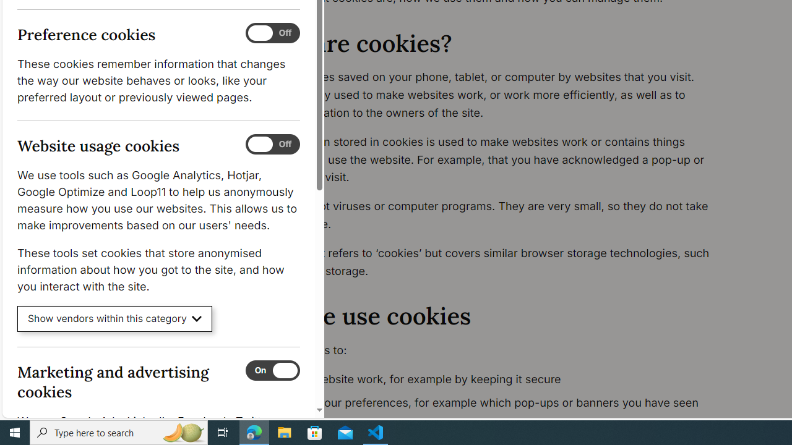 This screenshot has height=445, width=792. Describe the element at coordinates (493, 379) in the screenshot. I see `make our website work, for example by keeping it secure` at that location.